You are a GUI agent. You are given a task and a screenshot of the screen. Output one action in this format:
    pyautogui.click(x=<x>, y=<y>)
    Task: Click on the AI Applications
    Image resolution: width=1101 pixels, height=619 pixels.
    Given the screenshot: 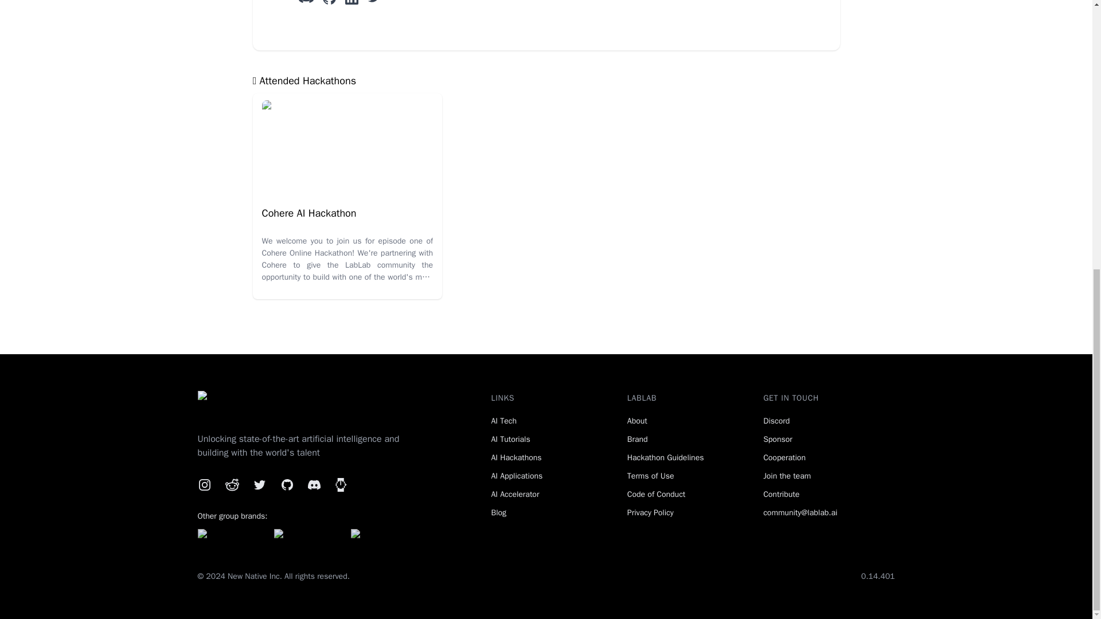 What is the action you would take?
    pyautogui.click(x=517, y=476)
    